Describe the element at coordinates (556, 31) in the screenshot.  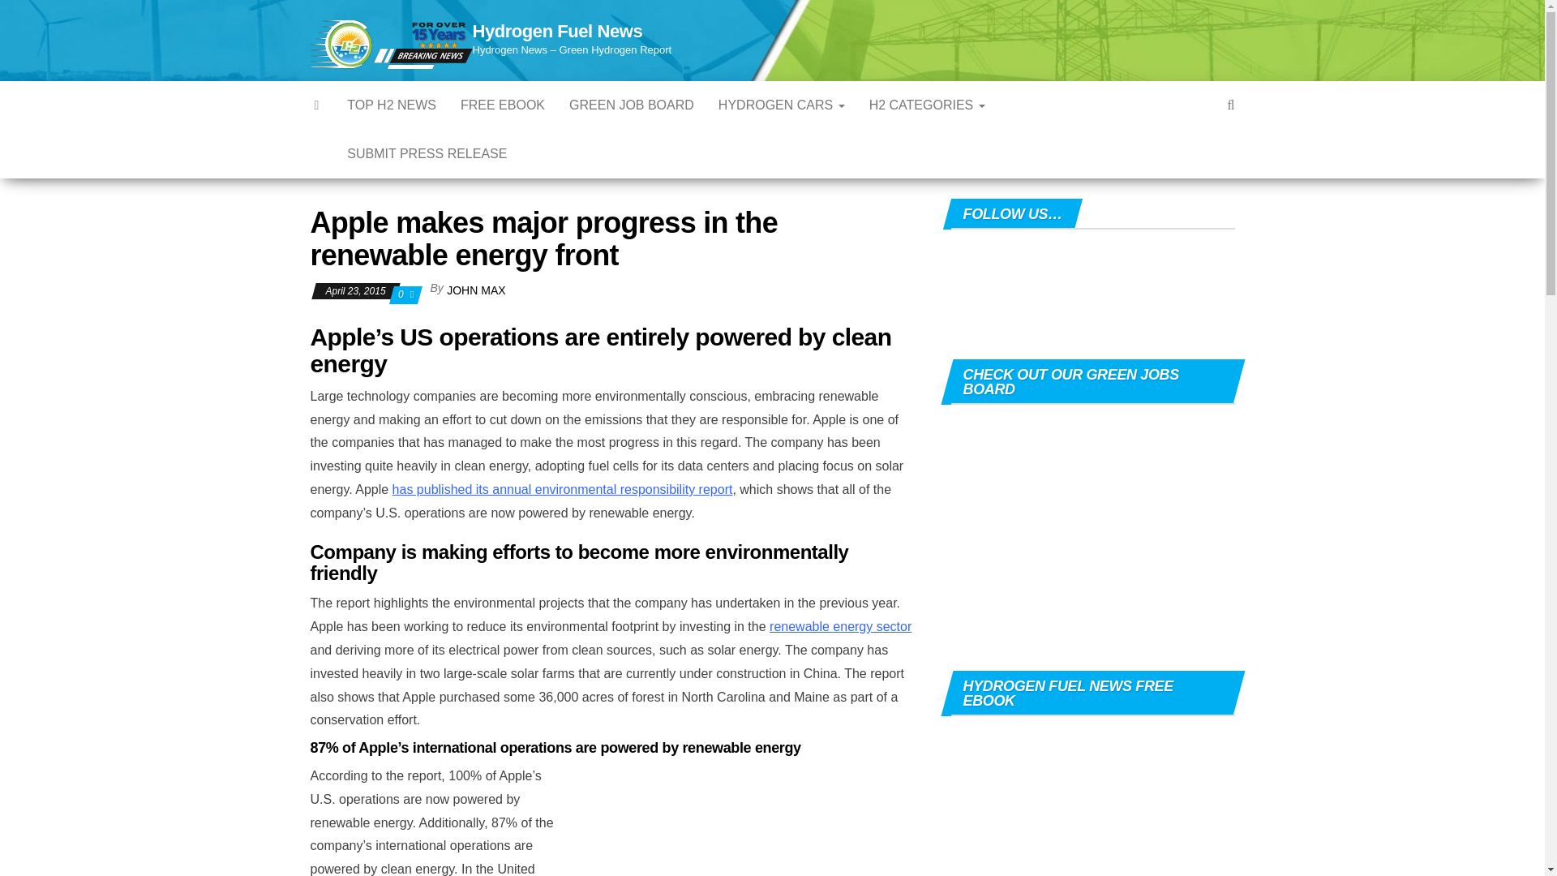
I see `Hydrogen Fuel News` at that location.